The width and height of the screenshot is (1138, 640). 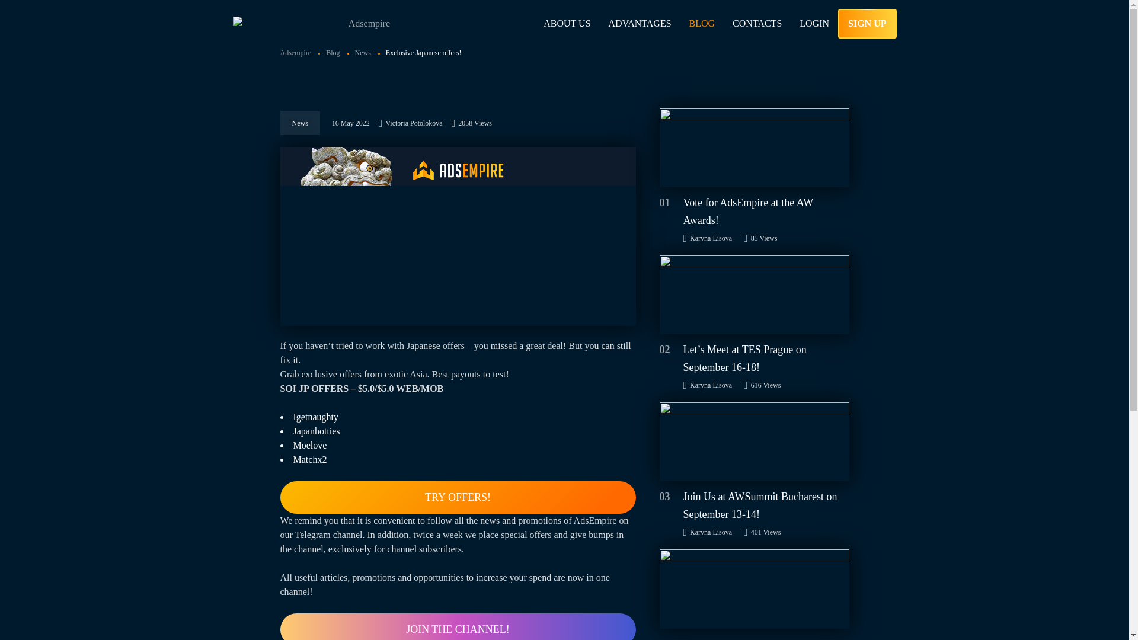 I want to click on 2058 Views, so click(x=472, y=123).